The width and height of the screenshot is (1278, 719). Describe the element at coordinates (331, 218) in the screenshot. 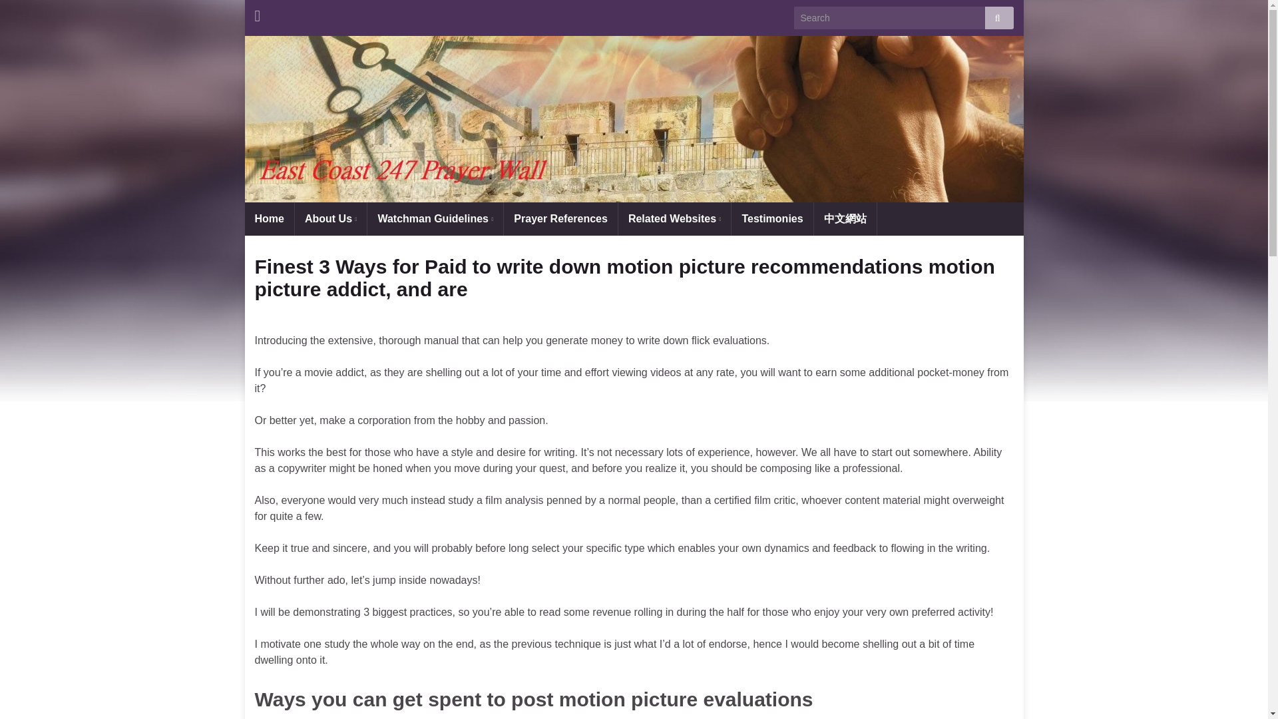

I see `About Us` at that location.